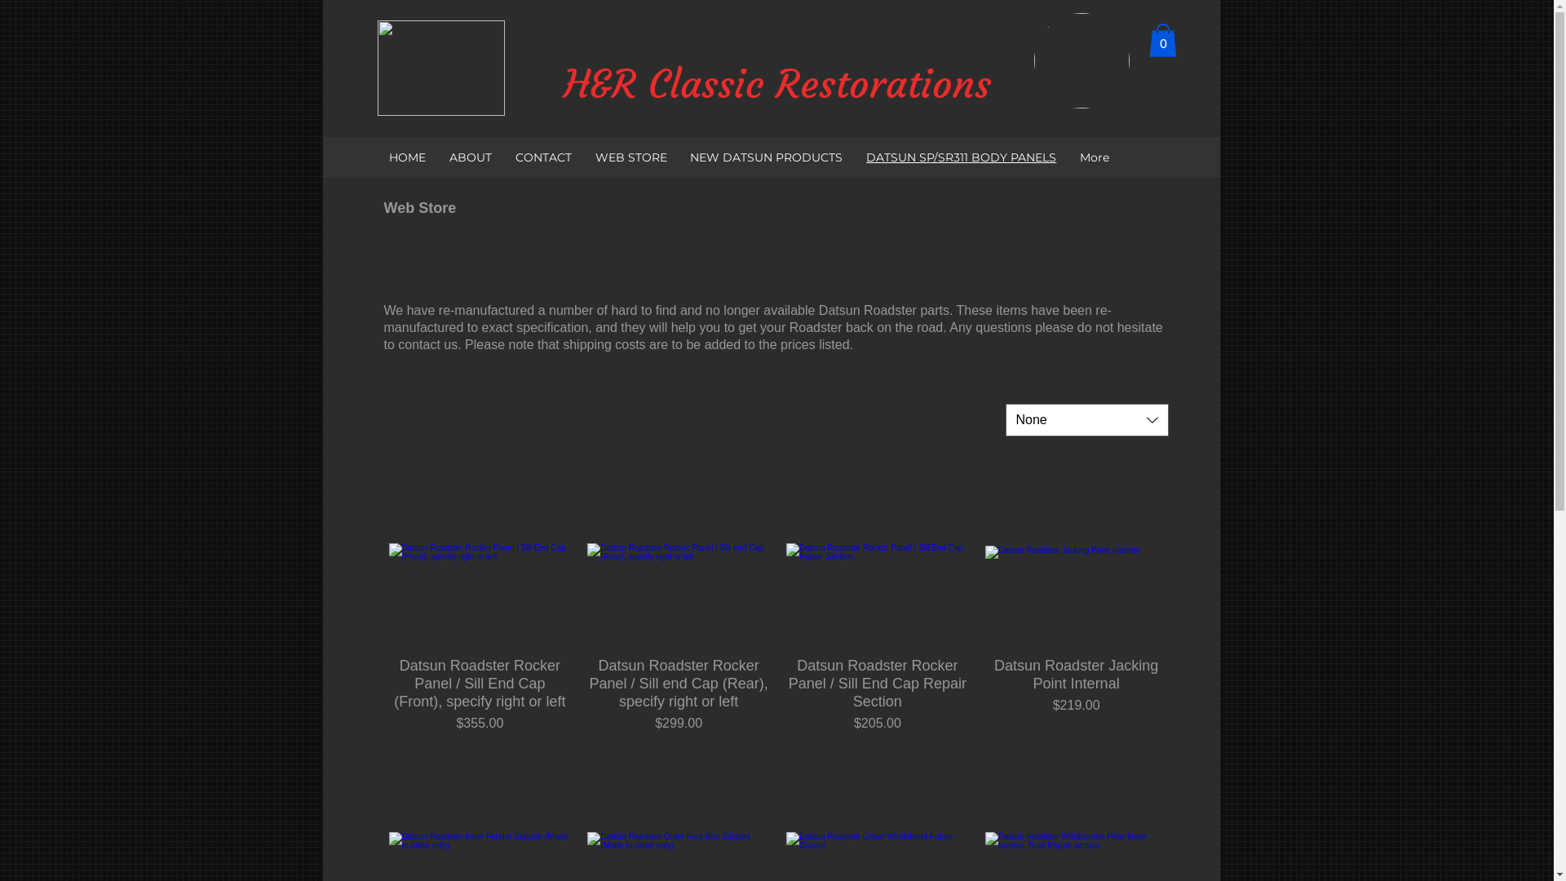 Image resolution: width=1566 pixels, height=881 pixels. What do you see at coordinates (470, 157) in the screenshot?
I see `ABOUT` at bounding box center [470, 157].